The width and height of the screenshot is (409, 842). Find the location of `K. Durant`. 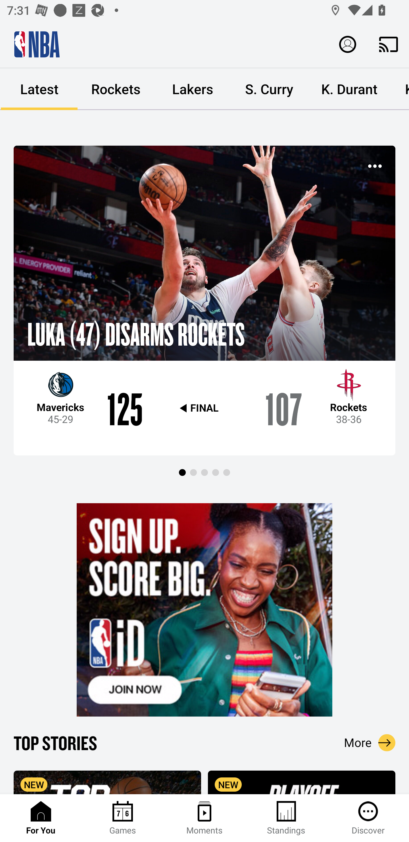

K. Durant is located at coordinates (349, 89).